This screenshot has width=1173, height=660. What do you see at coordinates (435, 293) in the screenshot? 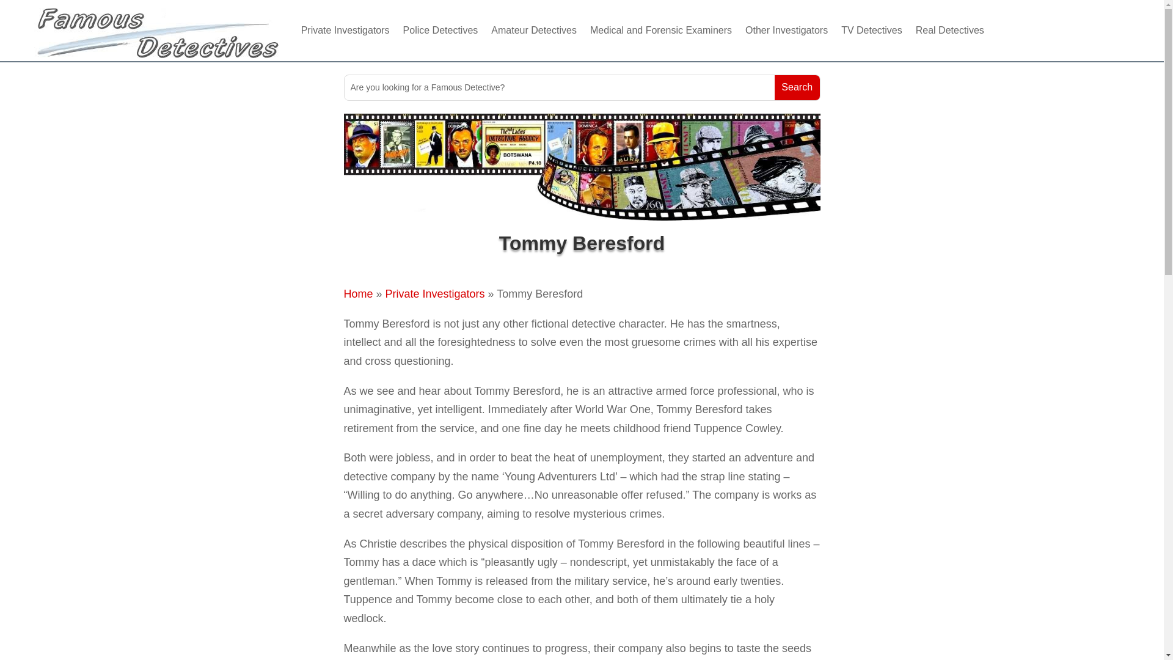
I see `Private Investigators` at bounding box center [435, 293].